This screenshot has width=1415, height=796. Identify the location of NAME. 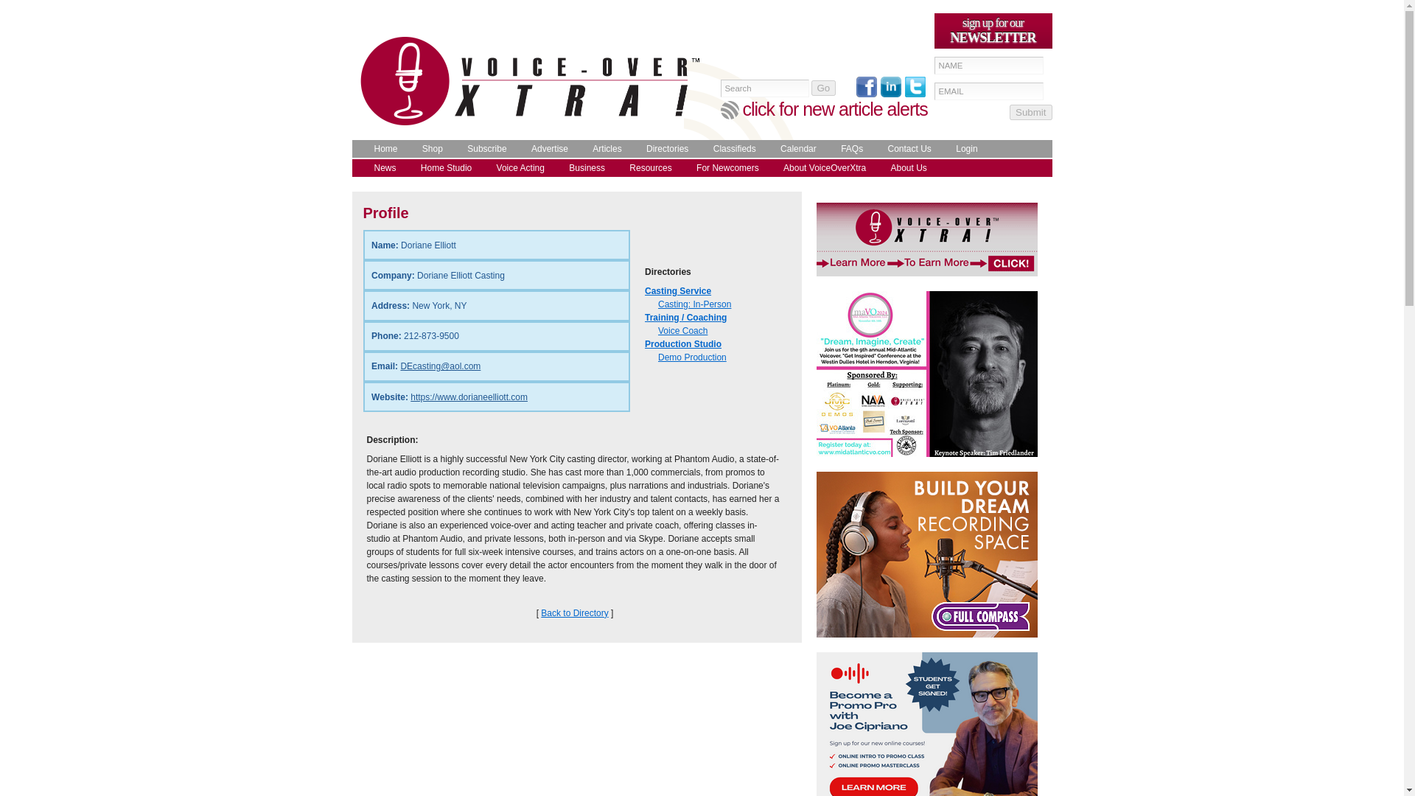
(989, 65).